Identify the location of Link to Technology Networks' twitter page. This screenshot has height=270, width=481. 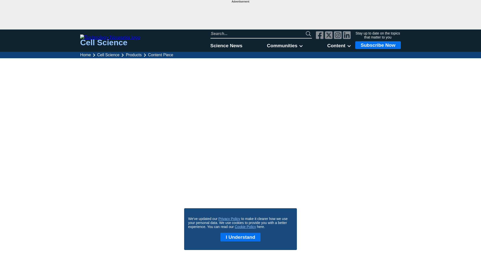
(329, 36).